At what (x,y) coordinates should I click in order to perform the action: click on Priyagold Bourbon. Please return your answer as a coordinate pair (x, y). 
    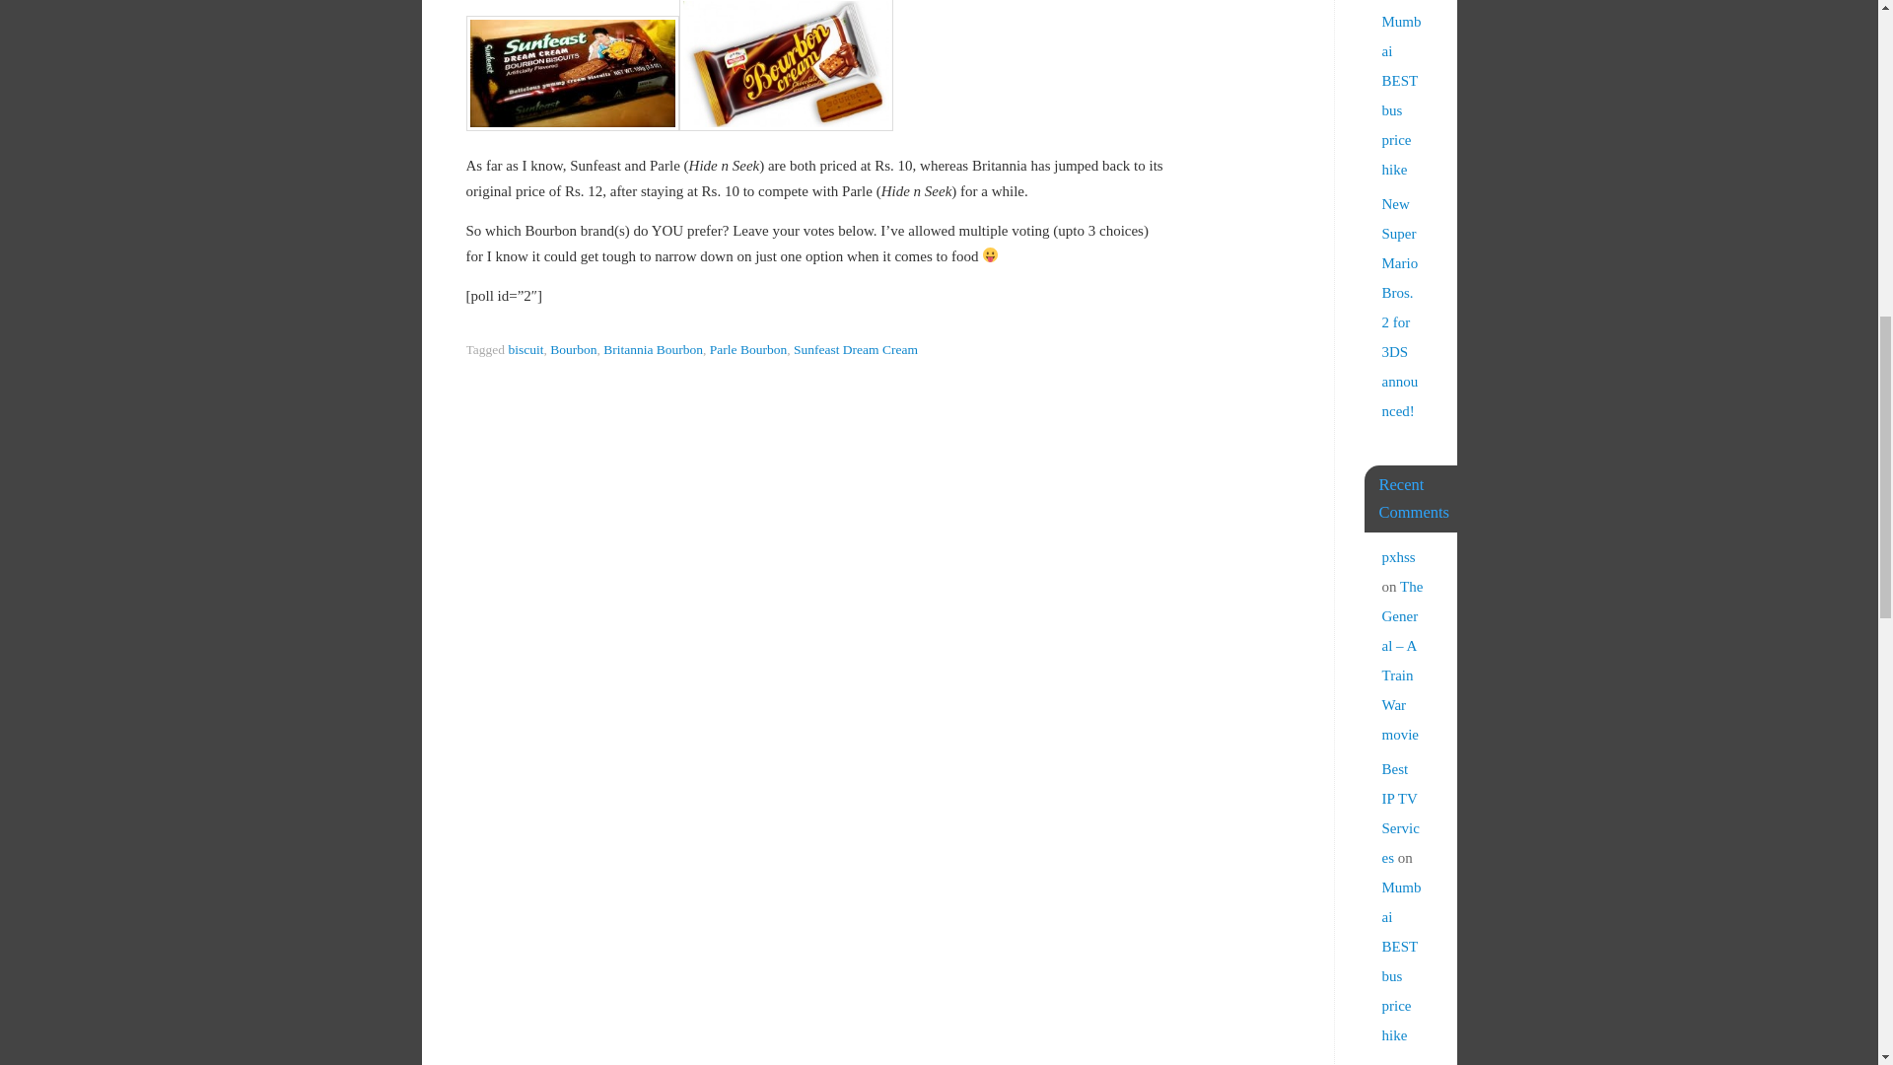
    Looking at the image, I should click on (785, 65).